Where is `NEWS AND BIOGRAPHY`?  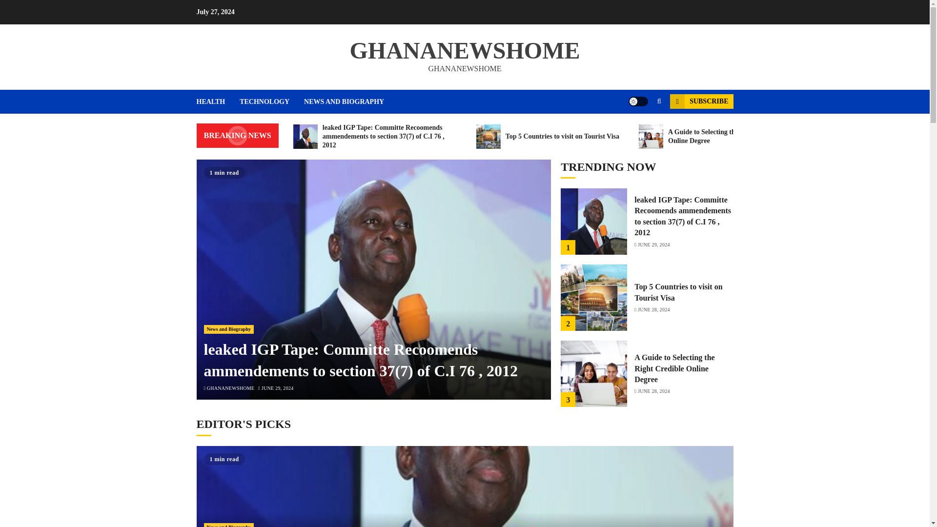
NEWS AND BIOGRAPHY is located at coordinates (344, 101).